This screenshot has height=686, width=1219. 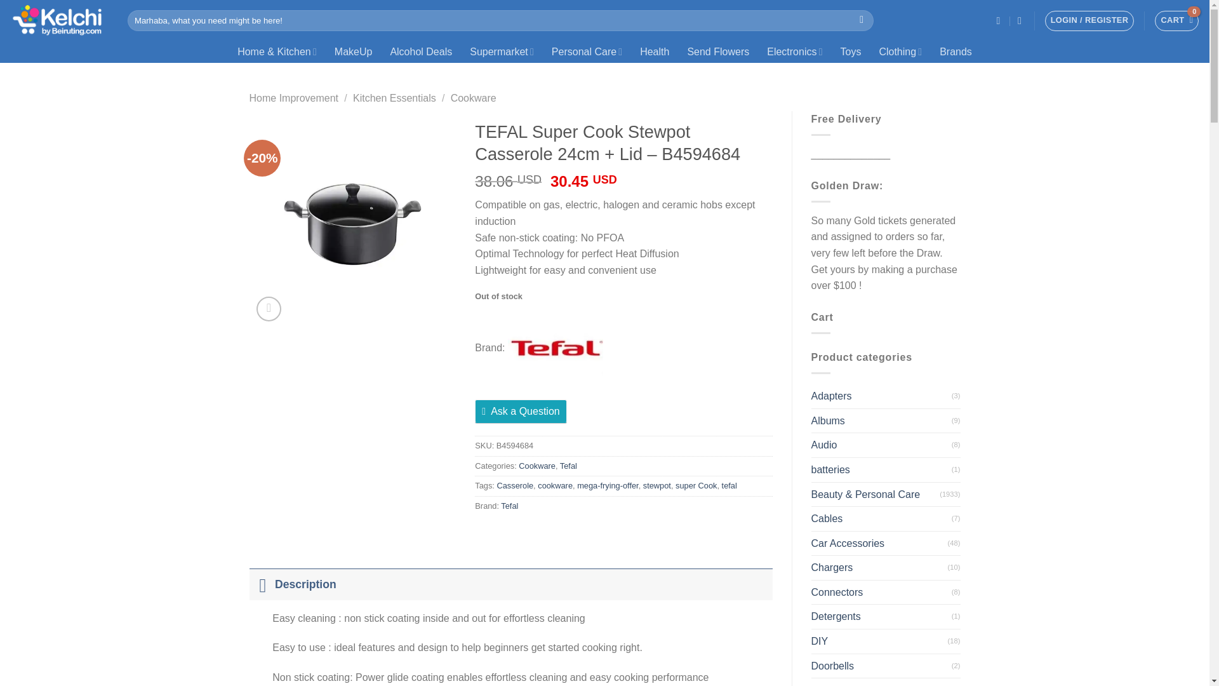 What do you see at coordinates (502, 51) in the screenshot?
I see `Supermarket` at bounding box center [502, 51].